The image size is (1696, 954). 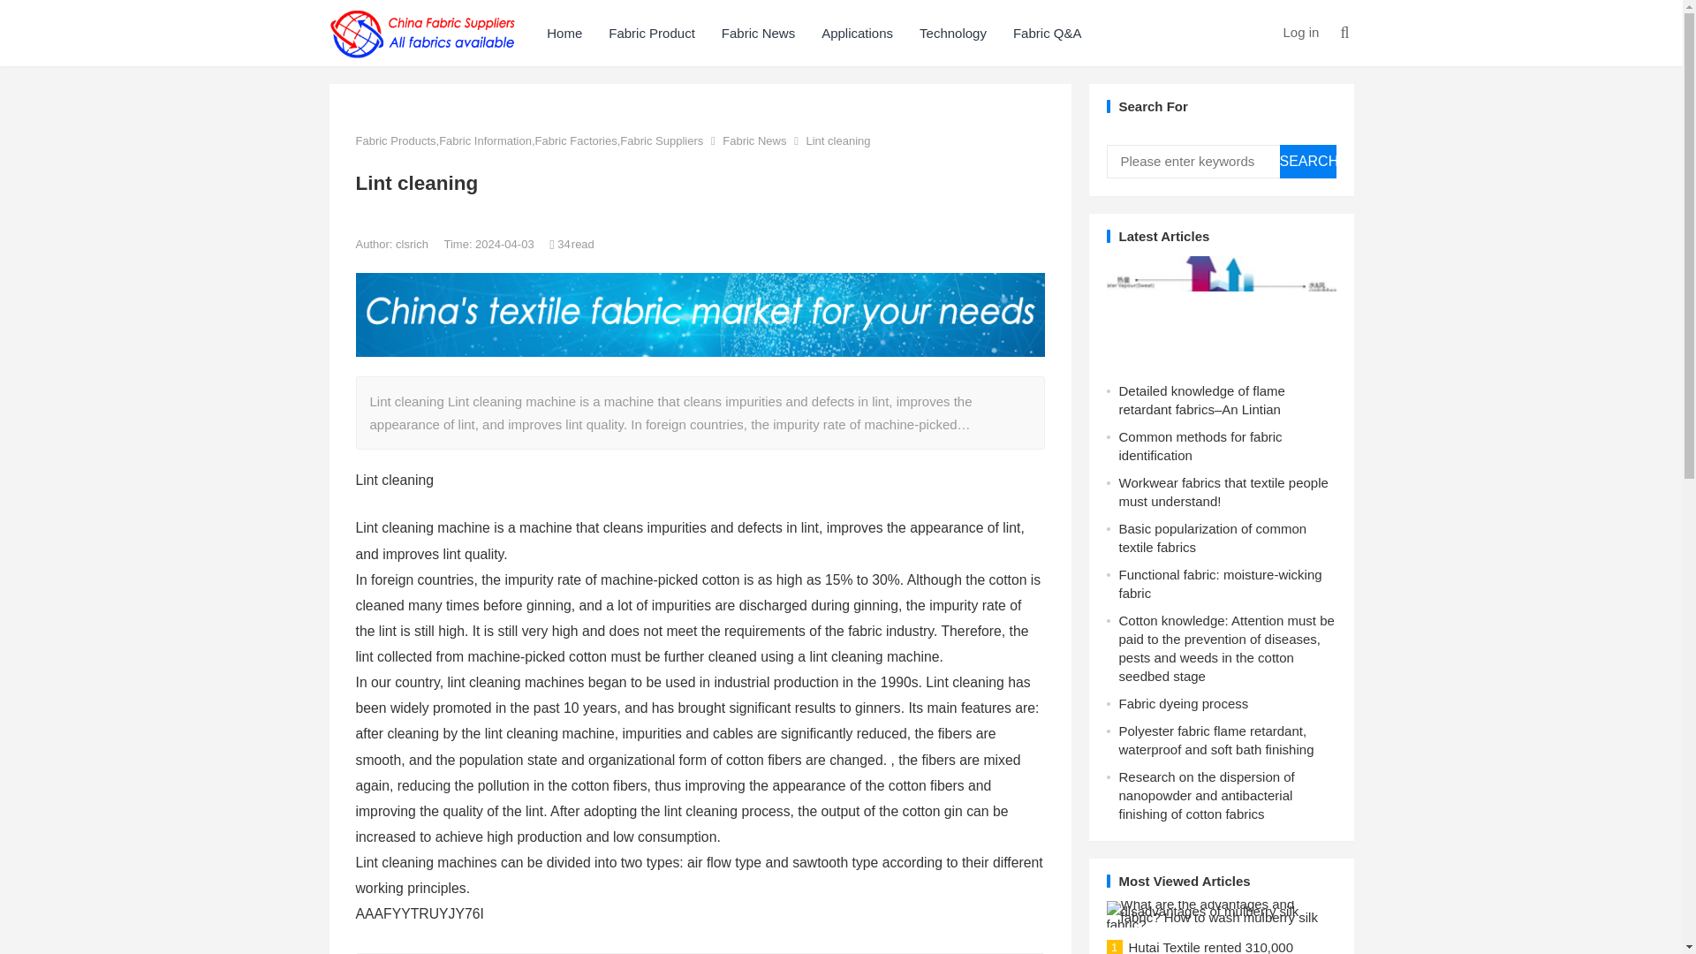 What do you see at coordinates (652, 33) in the screenshot?
I see `Fabric Product` at bounding box center [652, 33].